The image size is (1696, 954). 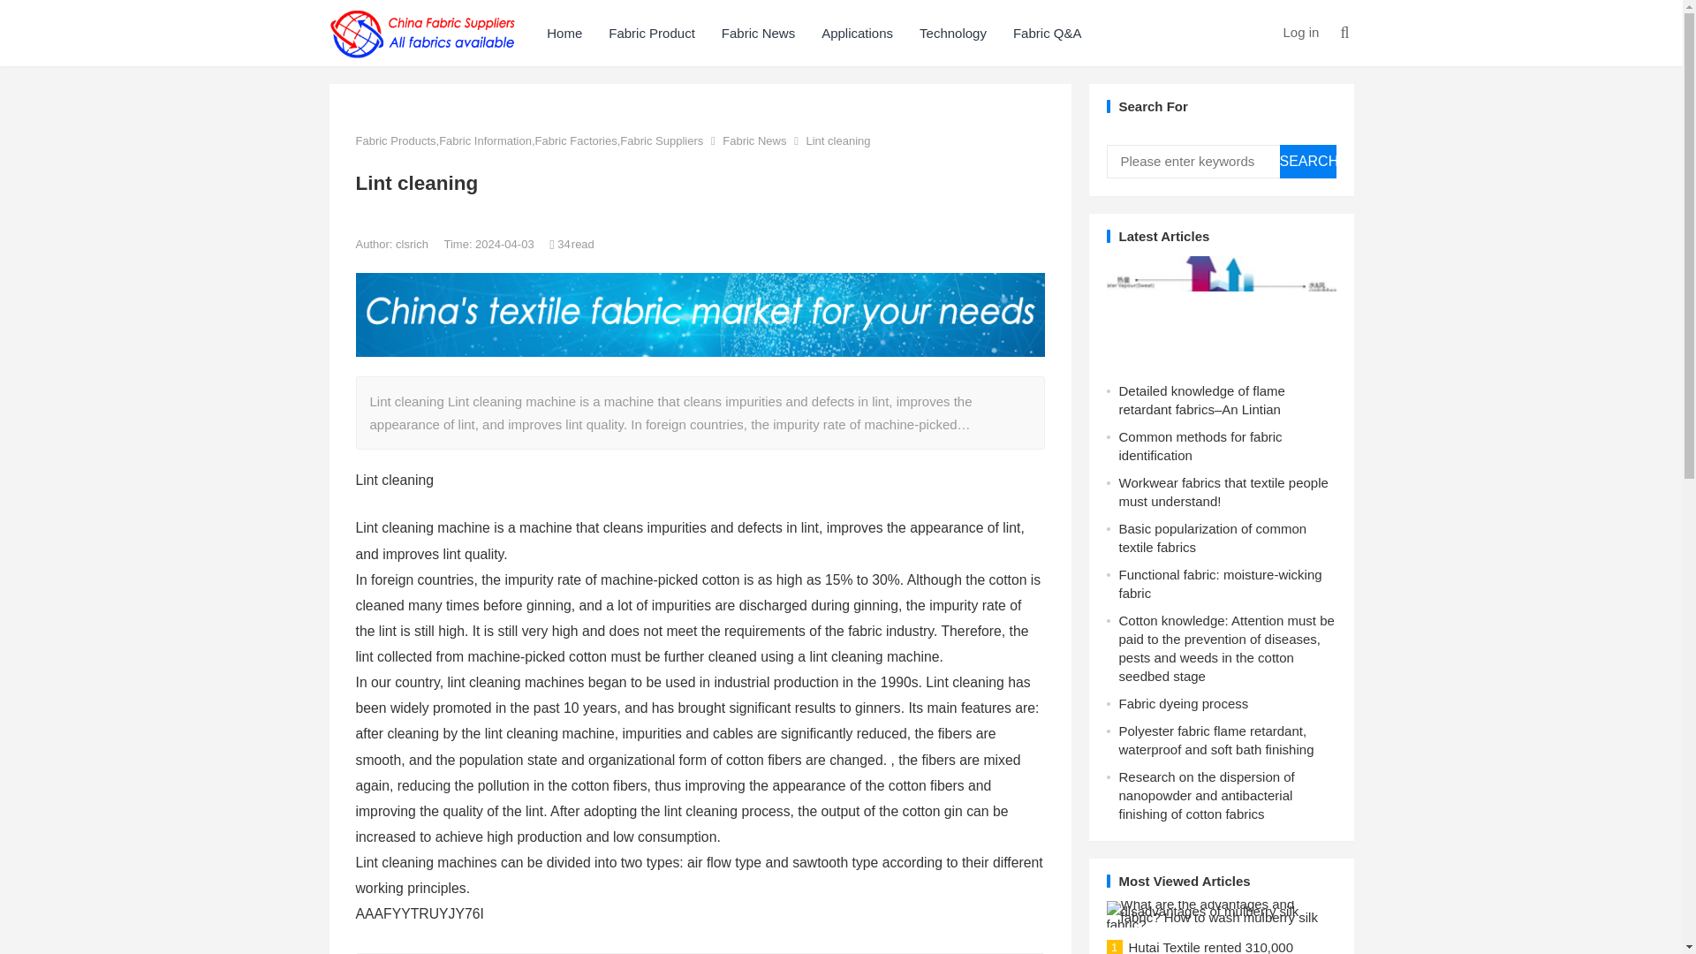 What do you see at coordinates (652, 33) in the screenshot?
I see `Fabric Product` at bounding box center [652, 33].